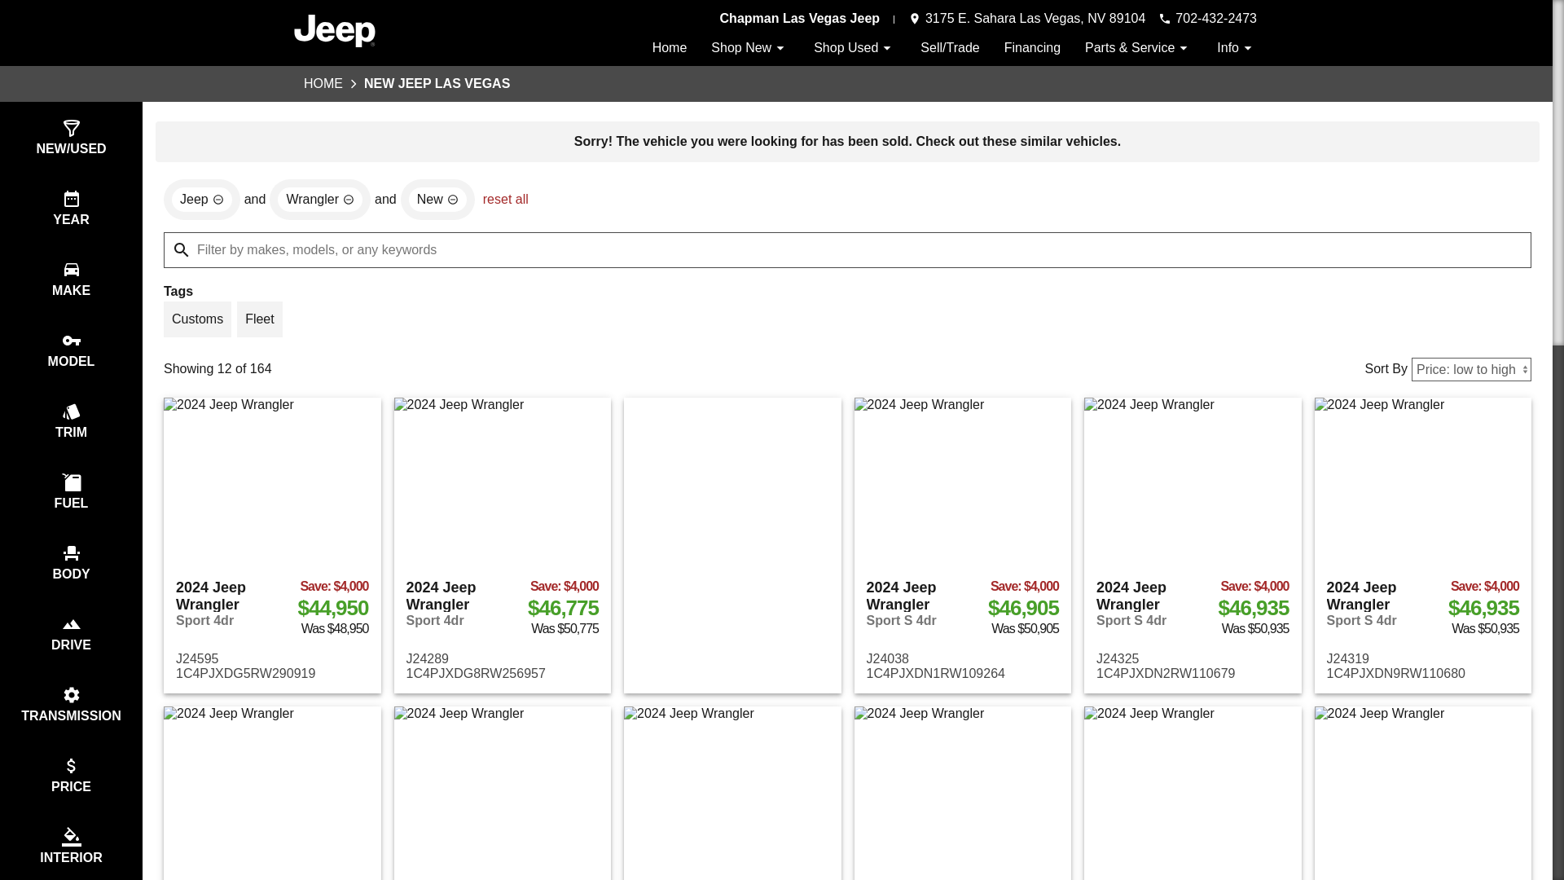 Image resolution: width=1564 pixels, height=880 pixels. Describe the element at coordinates (1026, 18) in the screenshot. I see `3175 E. Sahara Las Vegas, NV 89104` at that location.